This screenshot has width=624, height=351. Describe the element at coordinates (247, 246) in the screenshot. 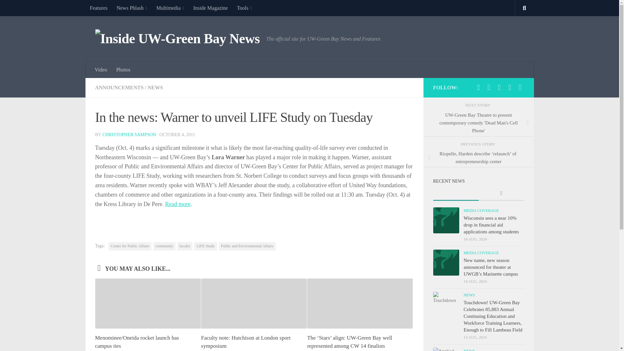

I see `Public and Environmental Affairs` at that location.